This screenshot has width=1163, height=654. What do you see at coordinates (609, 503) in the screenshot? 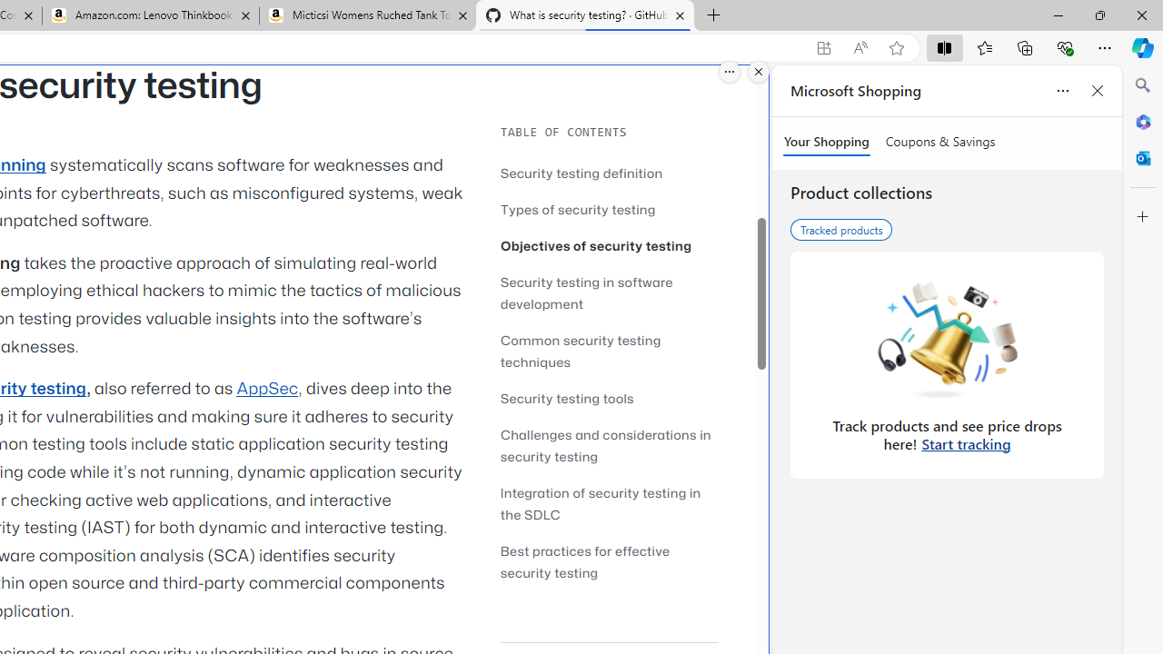
I see `Integration of security testing in the SDLC` at bounding box center [609, 503].